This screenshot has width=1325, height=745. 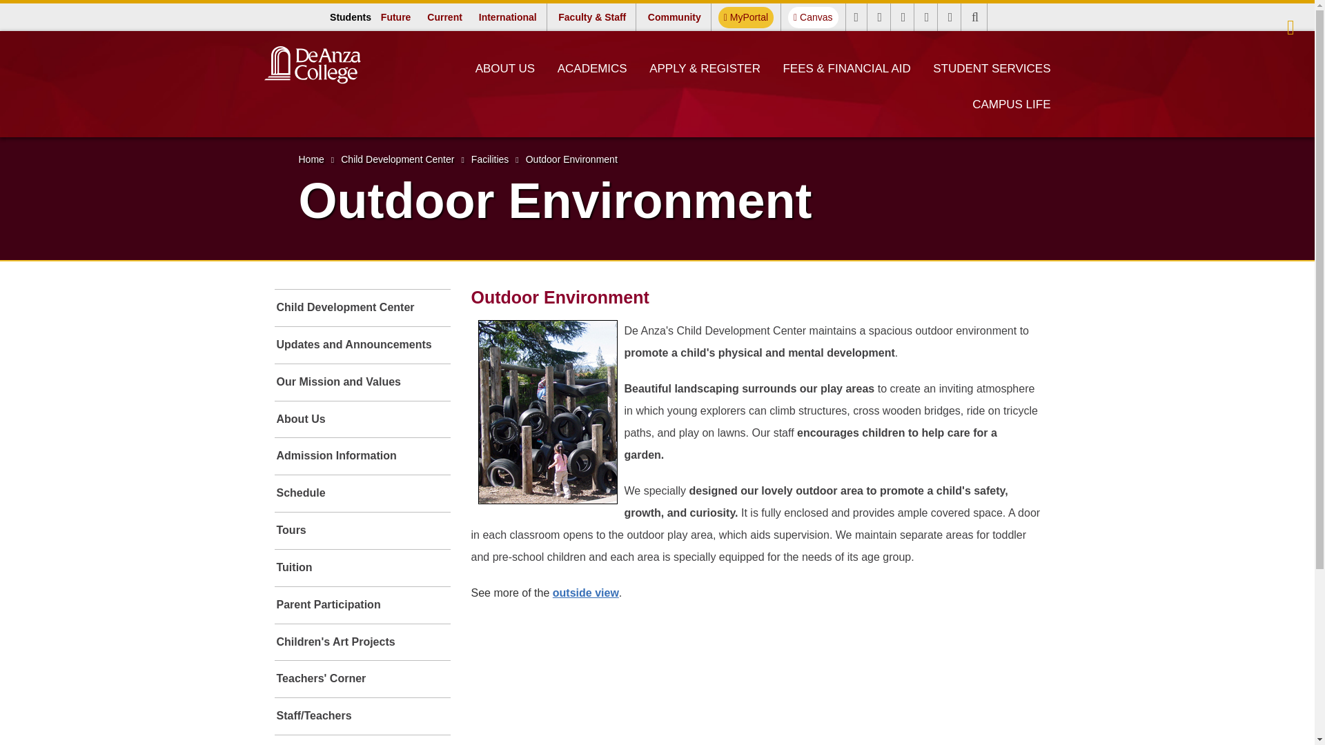 I want to click on Facilities, so click(x=490, y=159).